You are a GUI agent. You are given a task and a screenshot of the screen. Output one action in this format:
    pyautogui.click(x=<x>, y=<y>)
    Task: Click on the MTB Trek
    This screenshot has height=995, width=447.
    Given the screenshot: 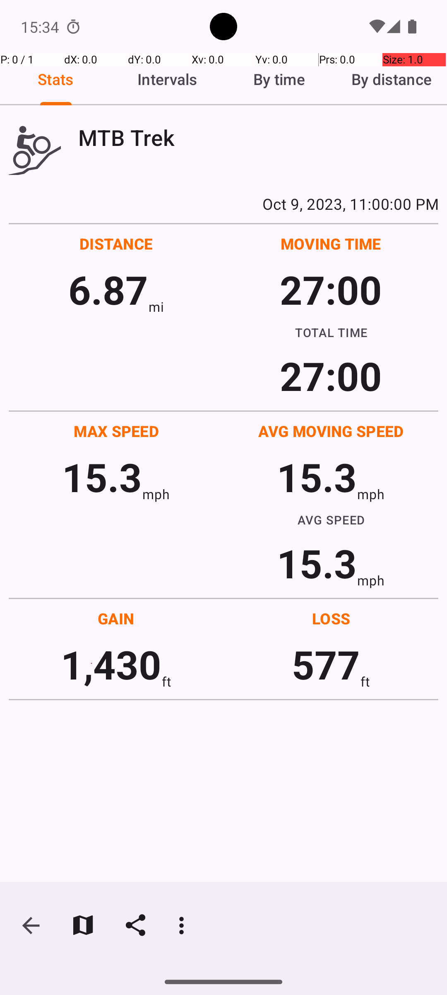 What is the action you would take?
    pyautogui.click(x=258, y=138)
    